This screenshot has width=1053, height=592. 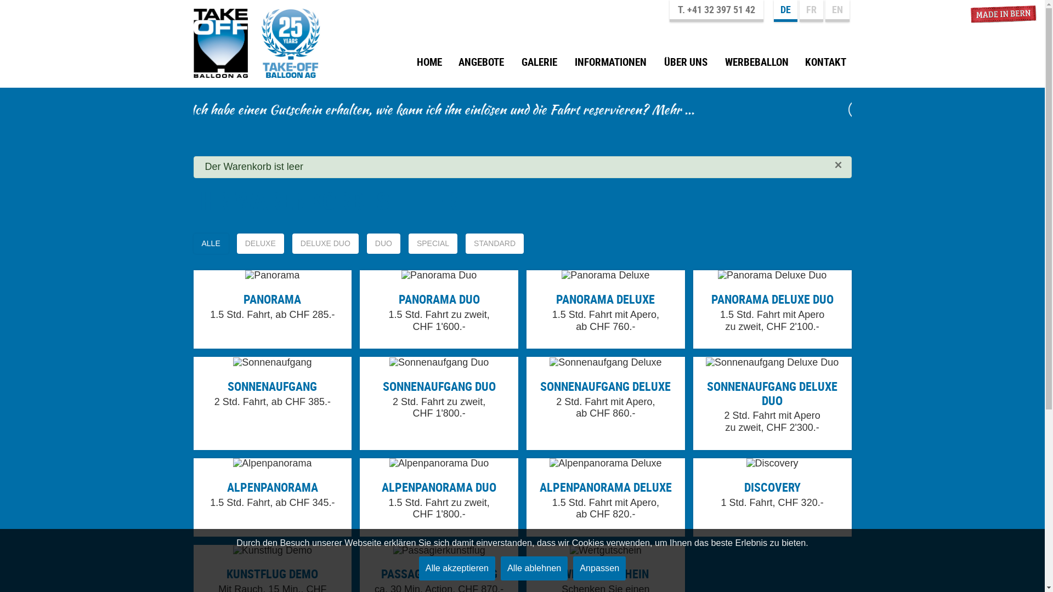 I want to click on PANORAMA, so click(x=272, y=299).